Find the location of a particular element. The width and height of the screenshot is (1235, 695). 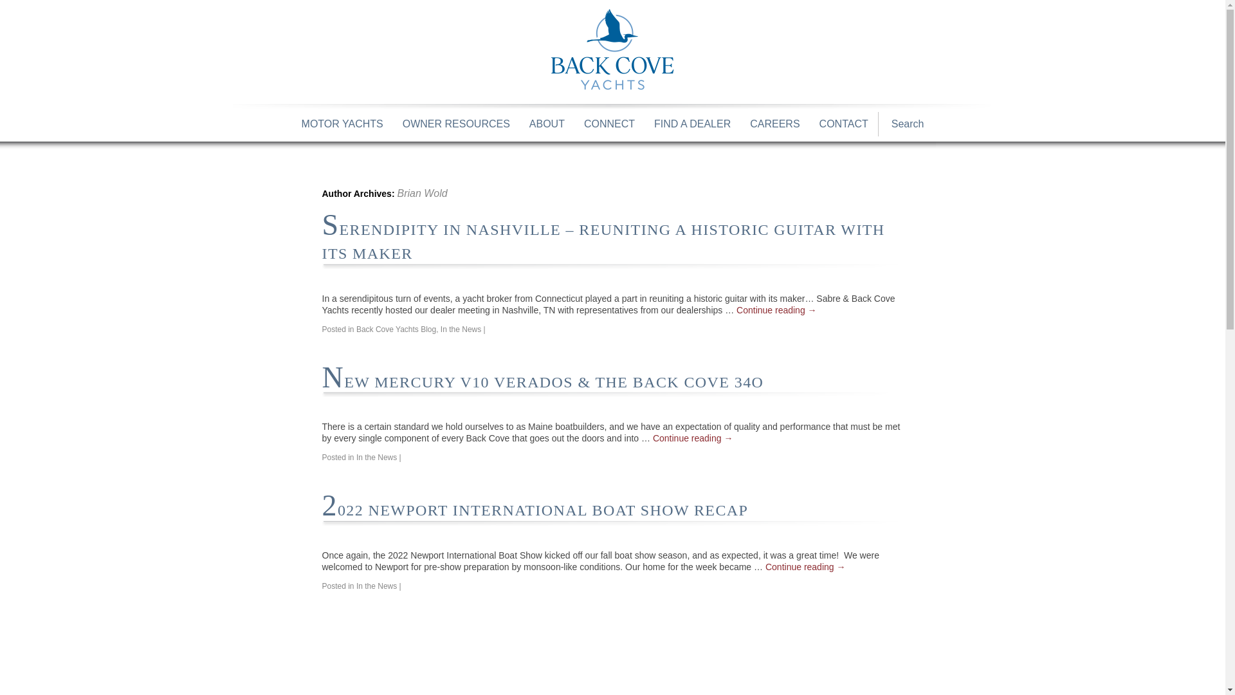

ABOUT is located at coordinates (547, 124).